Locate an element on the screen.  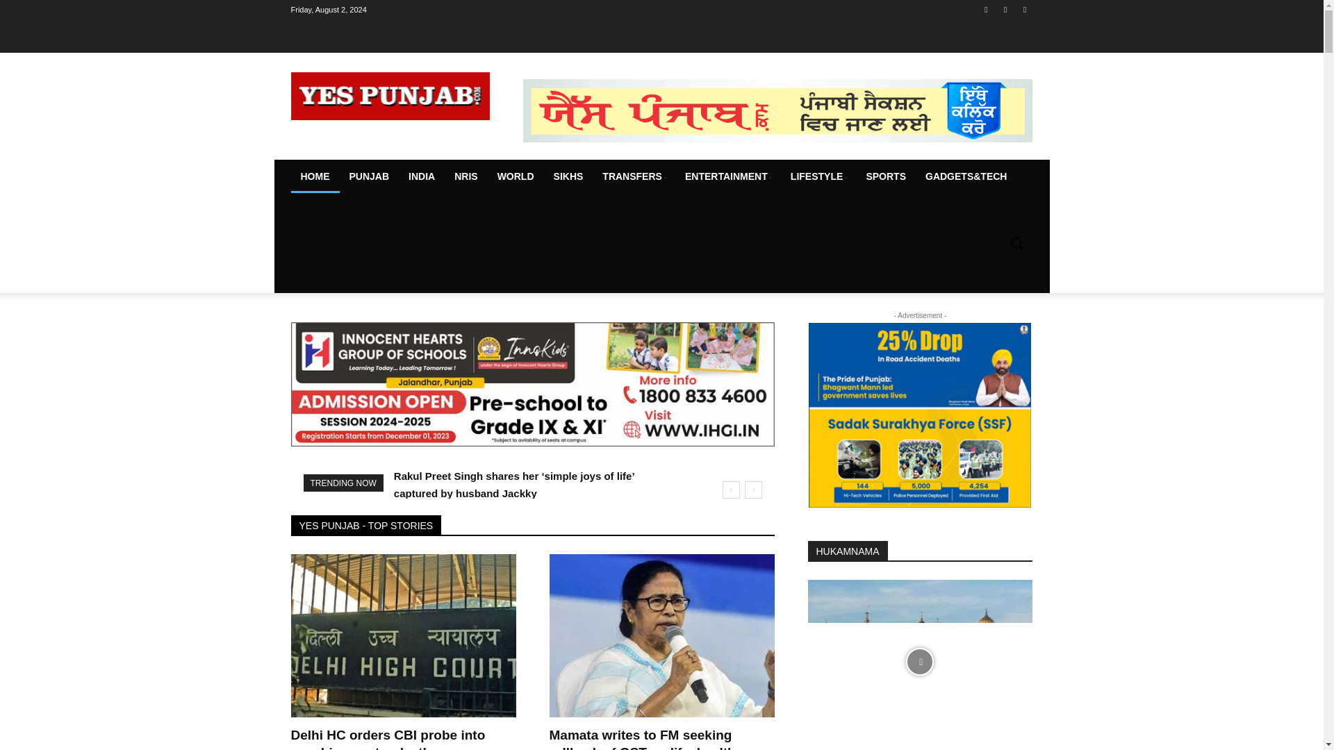
Twitter is located at coordinates (1024, 9).